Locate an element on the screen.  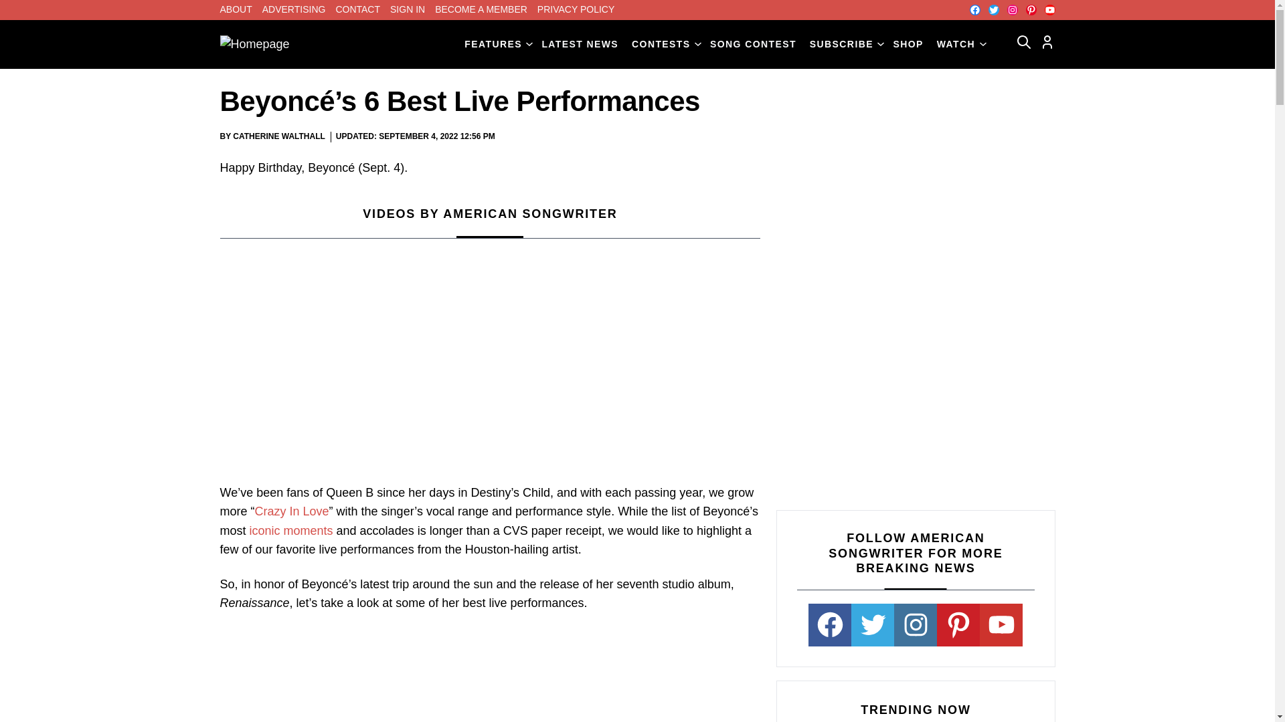
YouTube is located at coordinates (1049, 9).